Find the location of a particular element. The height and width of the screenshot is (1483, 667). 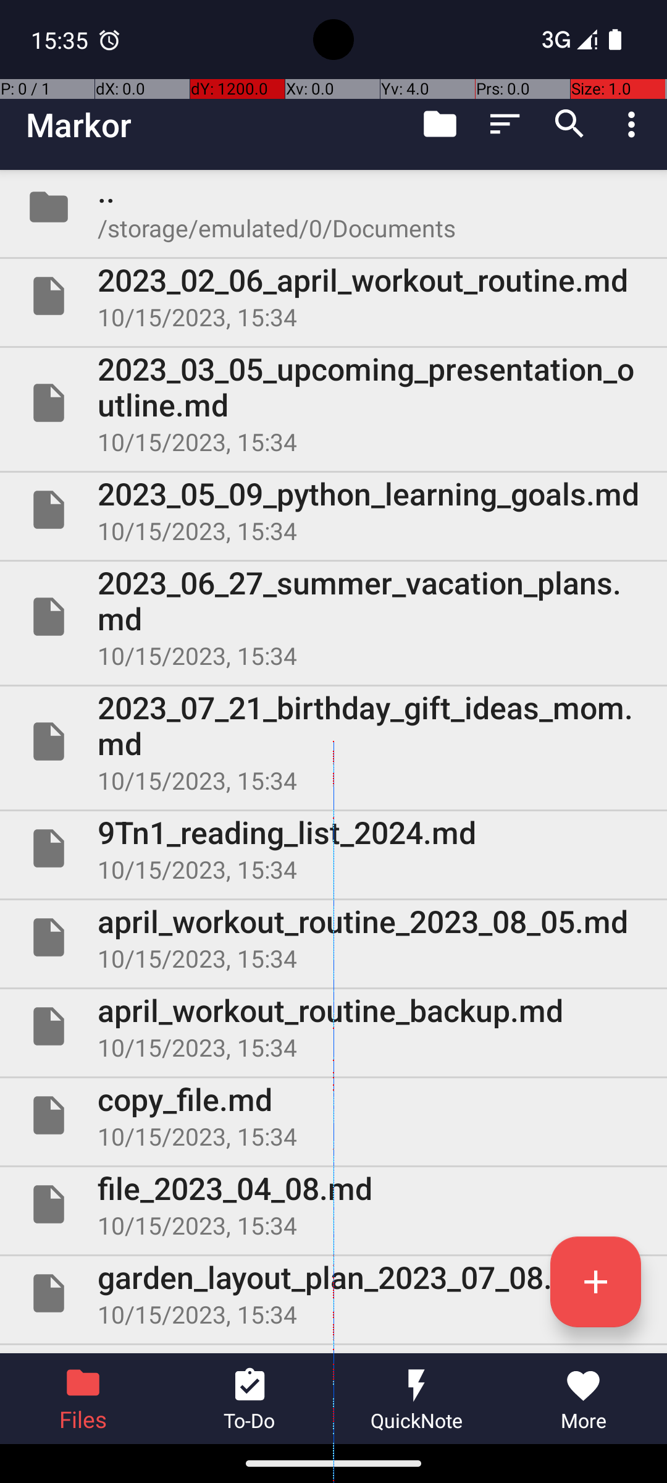

File april_workout_routine_2023_08_05.md  is located at coordinates (333, 937).